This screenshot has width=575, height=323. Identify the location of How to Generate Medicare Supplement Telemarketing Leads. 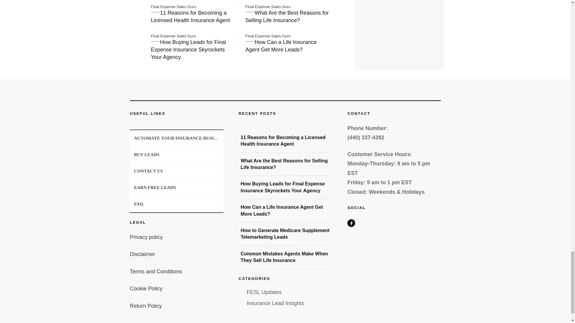
(285, 234).